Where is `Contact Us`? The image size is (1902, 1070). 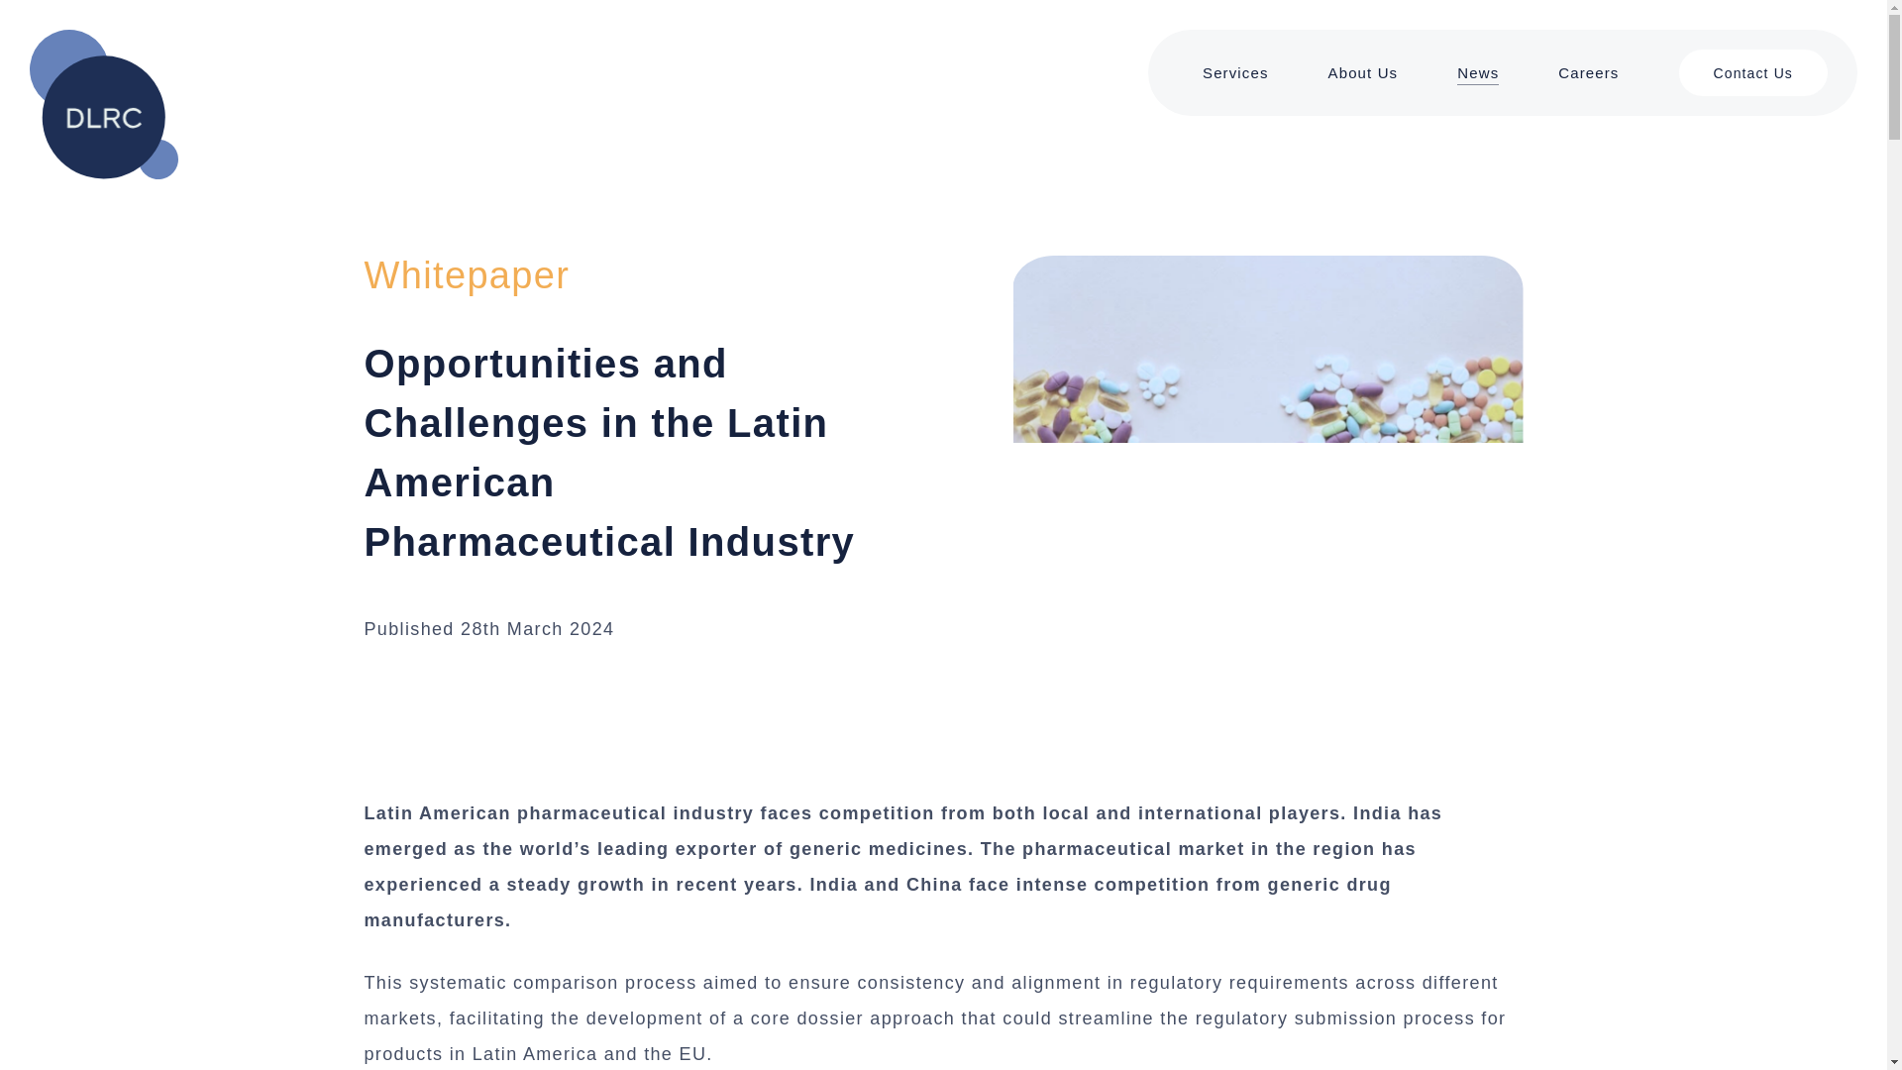
Contact Us is located at coordinates (1752, 84).